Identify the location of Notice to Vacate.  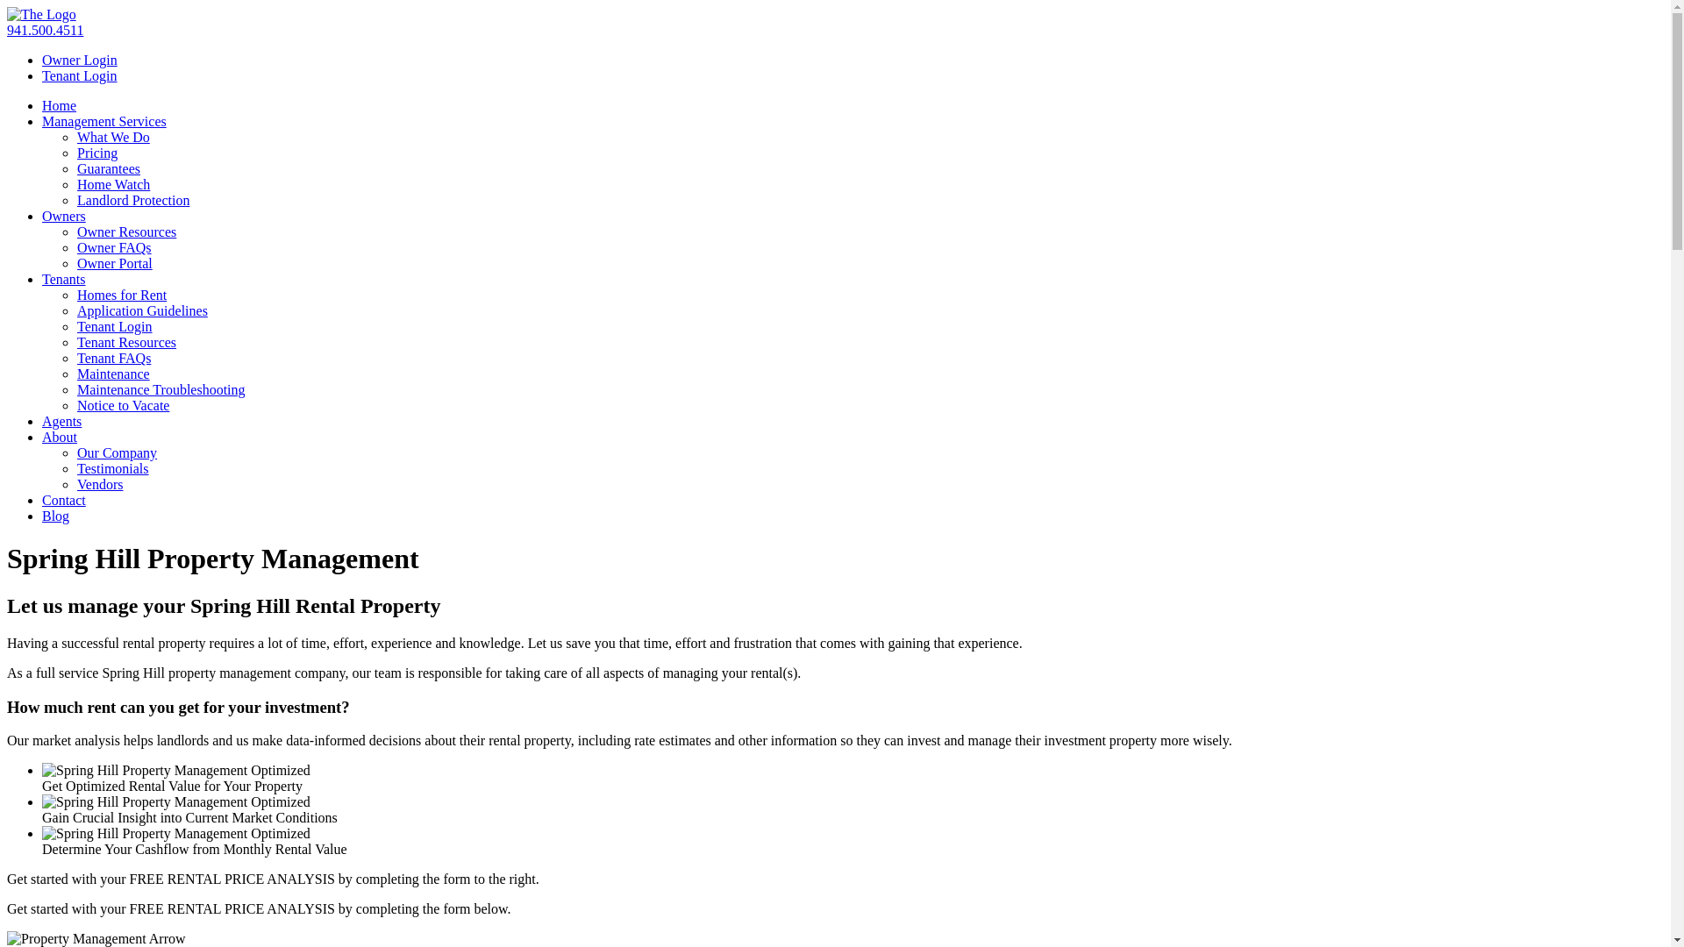
(123, 405).